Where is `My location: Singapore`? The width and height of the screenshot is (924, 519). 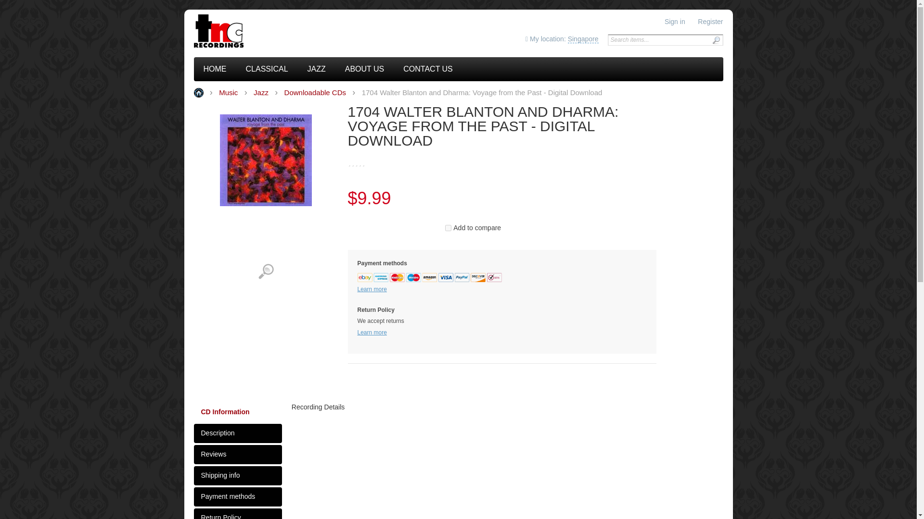
My location: Singapore is located at coordinates (561, 39).